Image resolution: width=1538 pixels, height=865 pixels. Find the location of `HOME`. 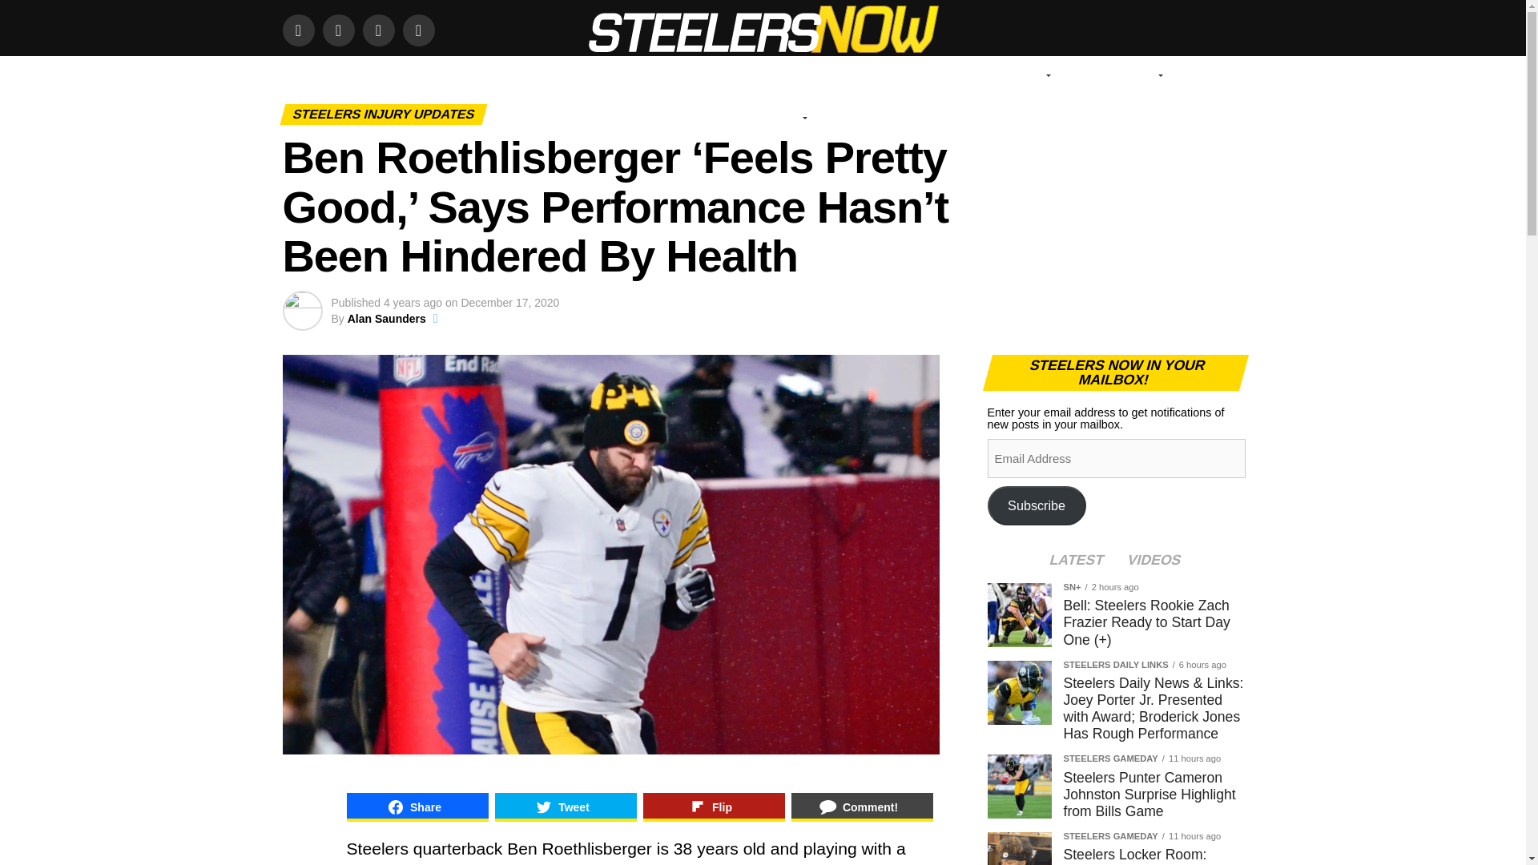

HOME is located at coordinates (384, 75).